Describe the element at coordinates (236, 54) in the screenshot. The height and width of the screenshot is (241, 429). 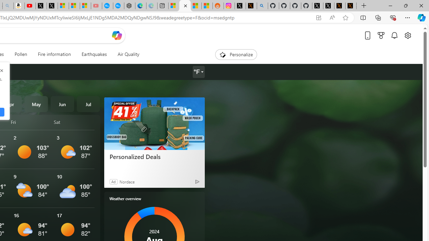
I see `Personalize` at that location.